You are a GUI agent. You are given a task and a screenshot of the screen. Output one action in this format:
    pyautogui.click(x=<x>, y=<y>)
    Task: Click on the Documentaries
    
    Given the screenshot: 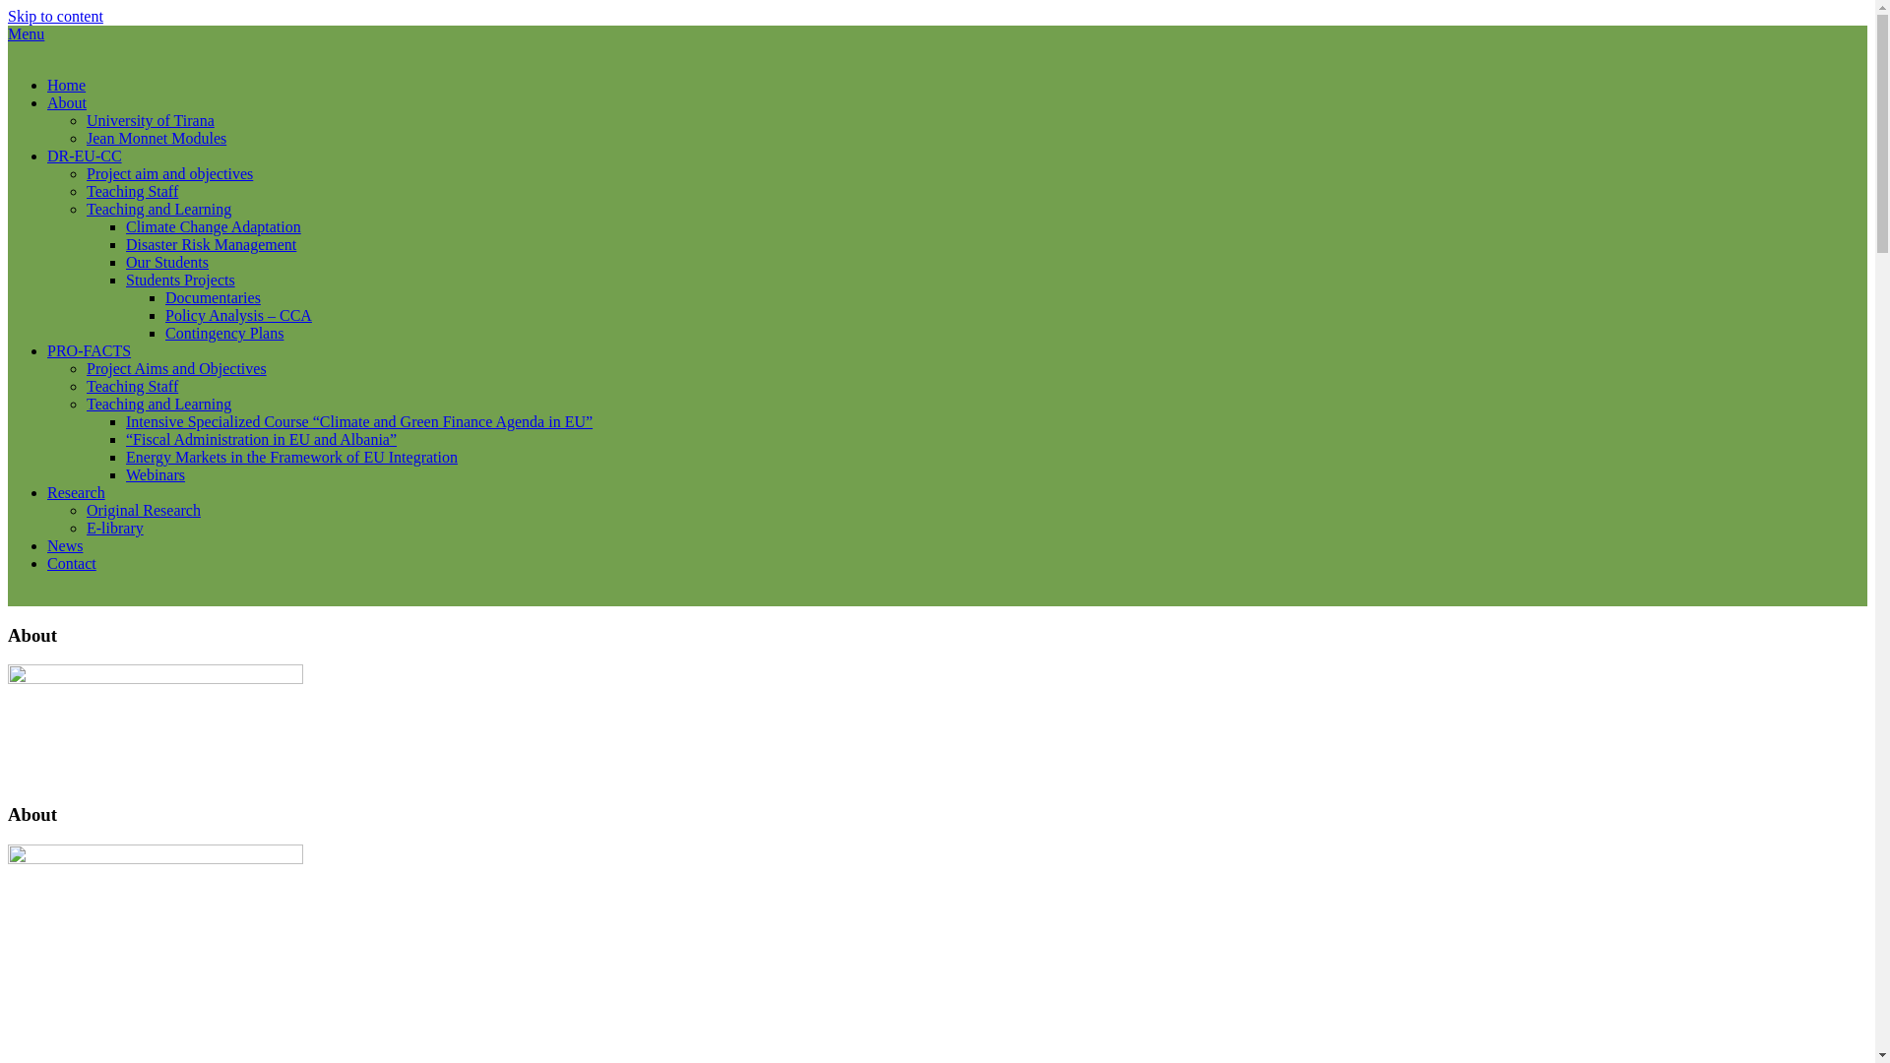 What is the action you would take?
    pyautogui.click(x=213, y=297)
    